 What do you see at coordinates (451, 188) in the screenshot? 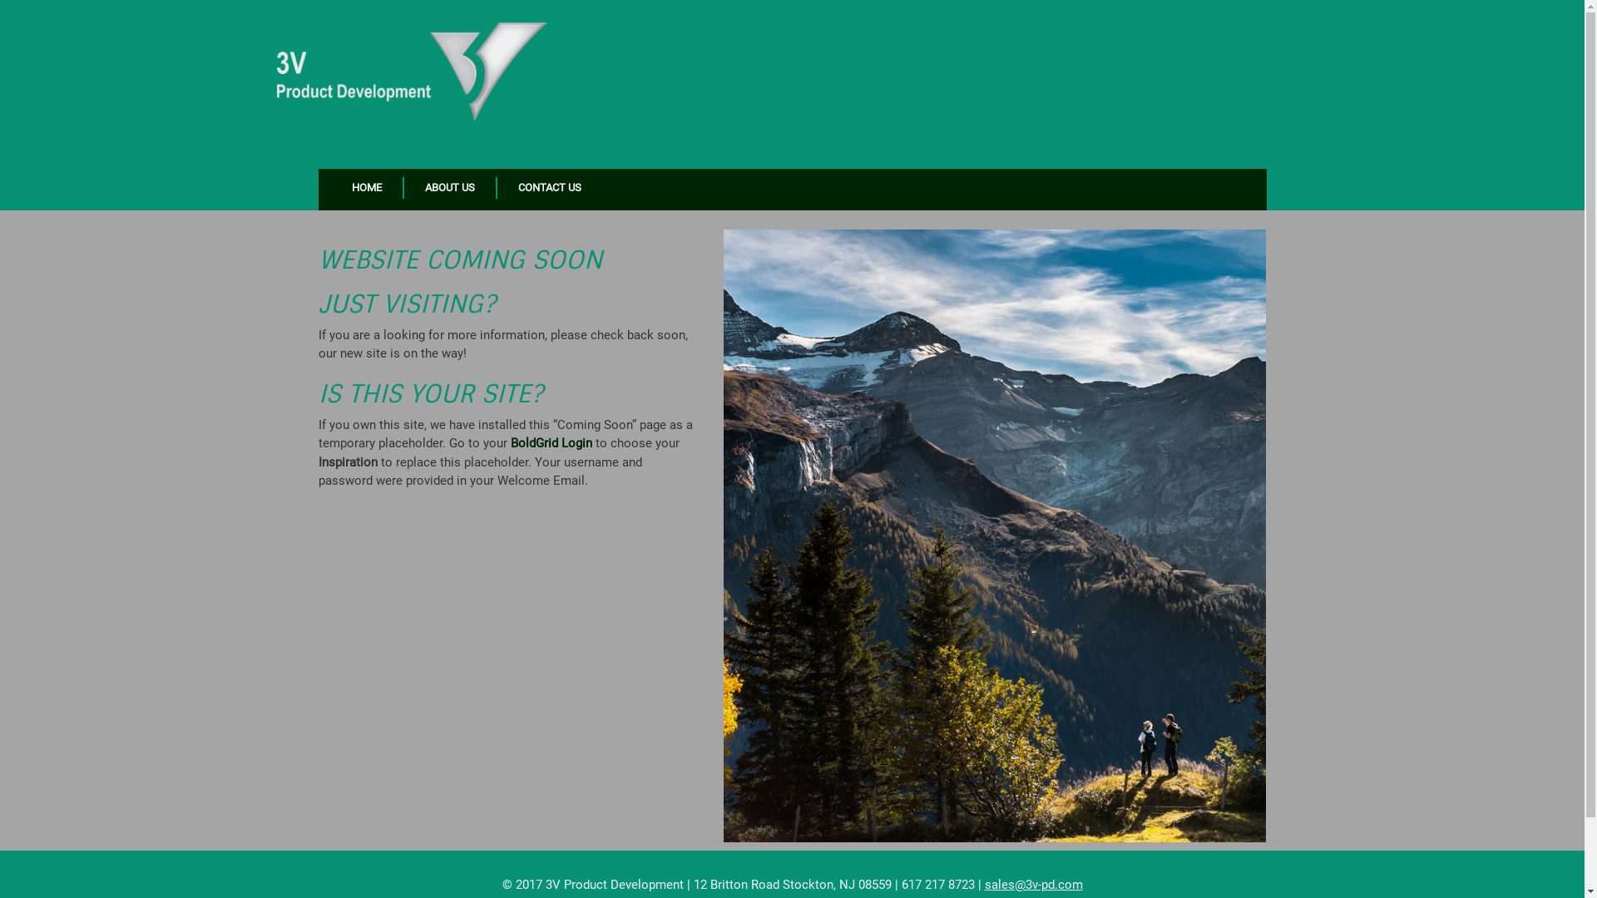
I see `ABOUT US` at bounding box center [451, 188].